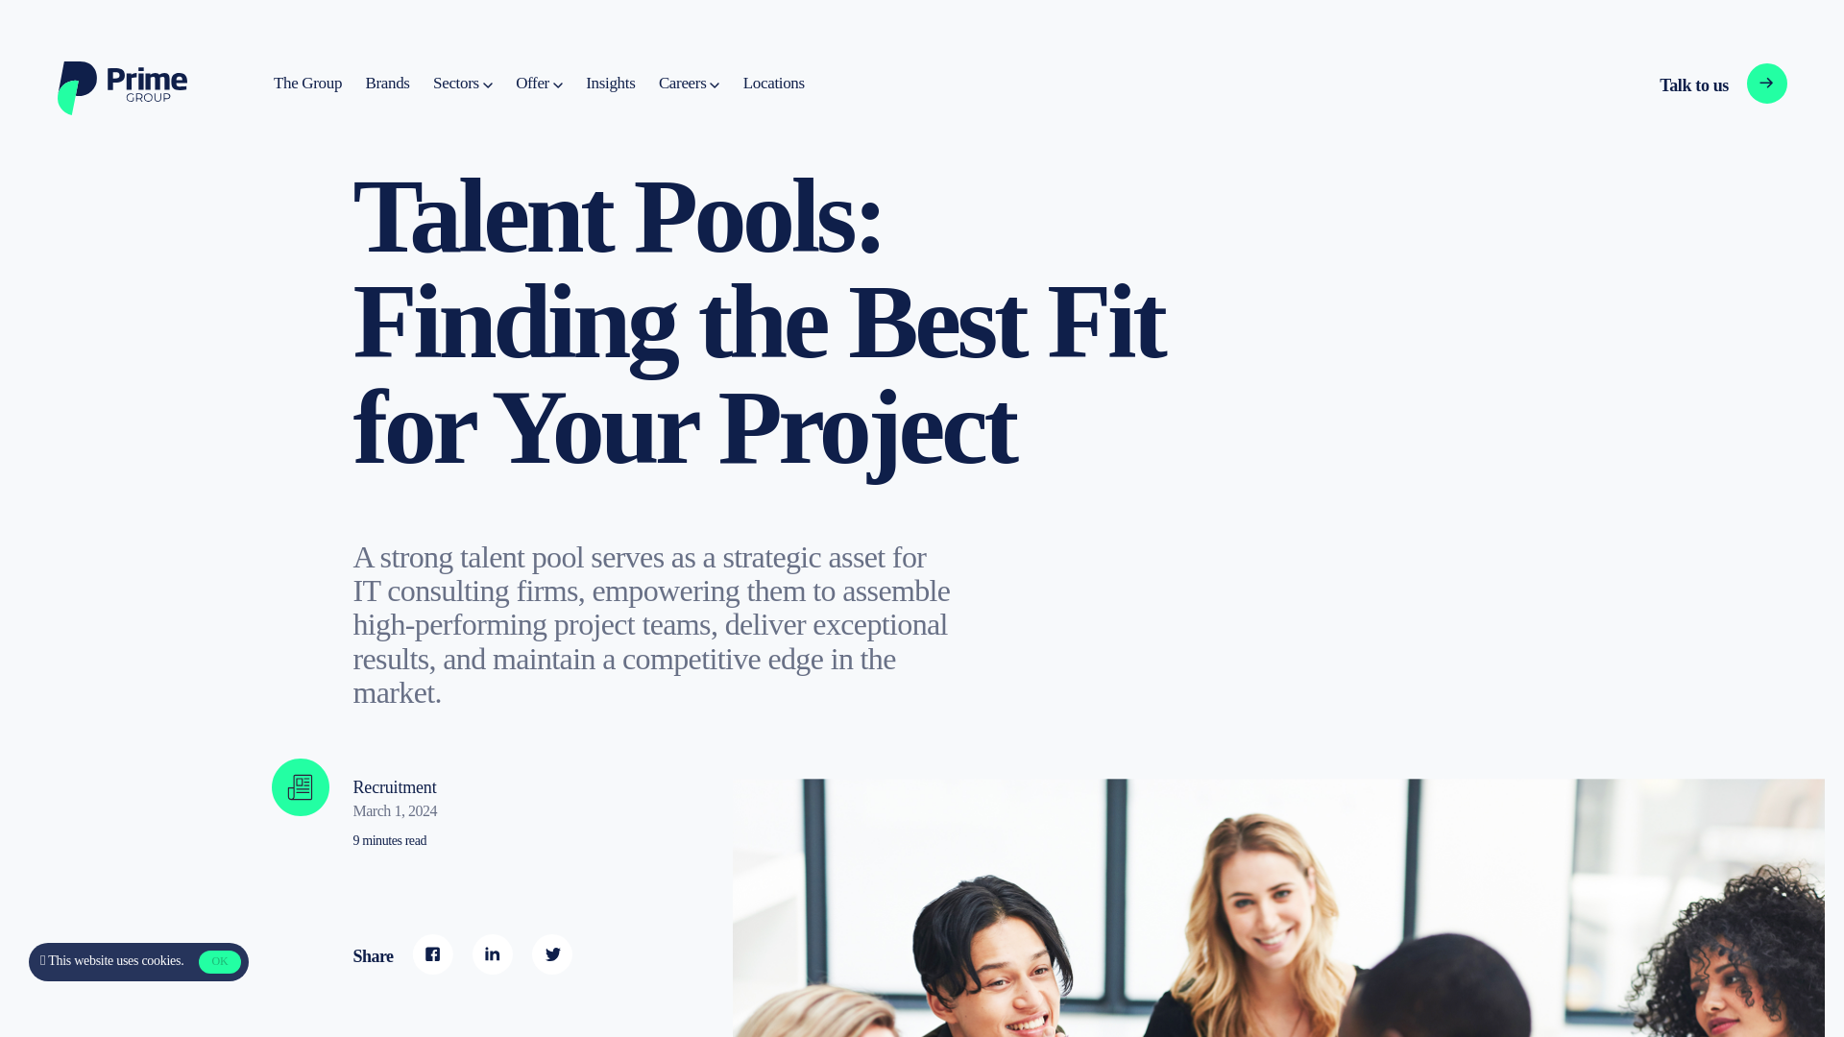 The image size is (1844, 1037). Describe the element at coordinates (149, 960) in the screenshot. I see `Locations` at that location.